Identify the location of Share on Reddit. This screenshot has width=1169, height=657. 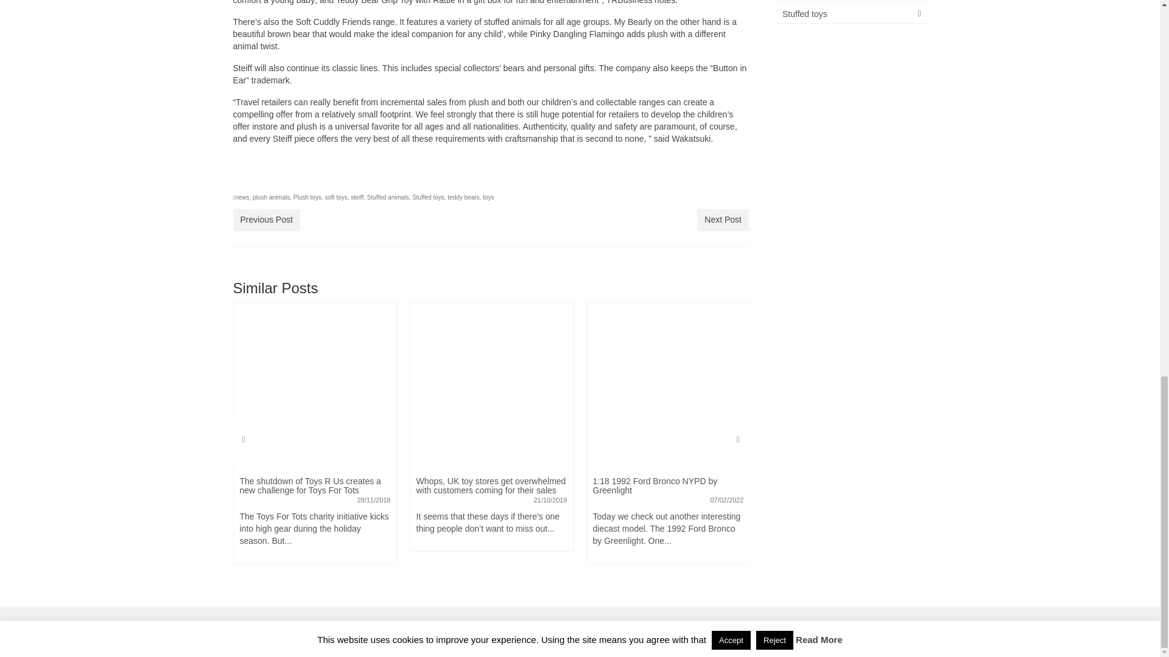
(287, 178).